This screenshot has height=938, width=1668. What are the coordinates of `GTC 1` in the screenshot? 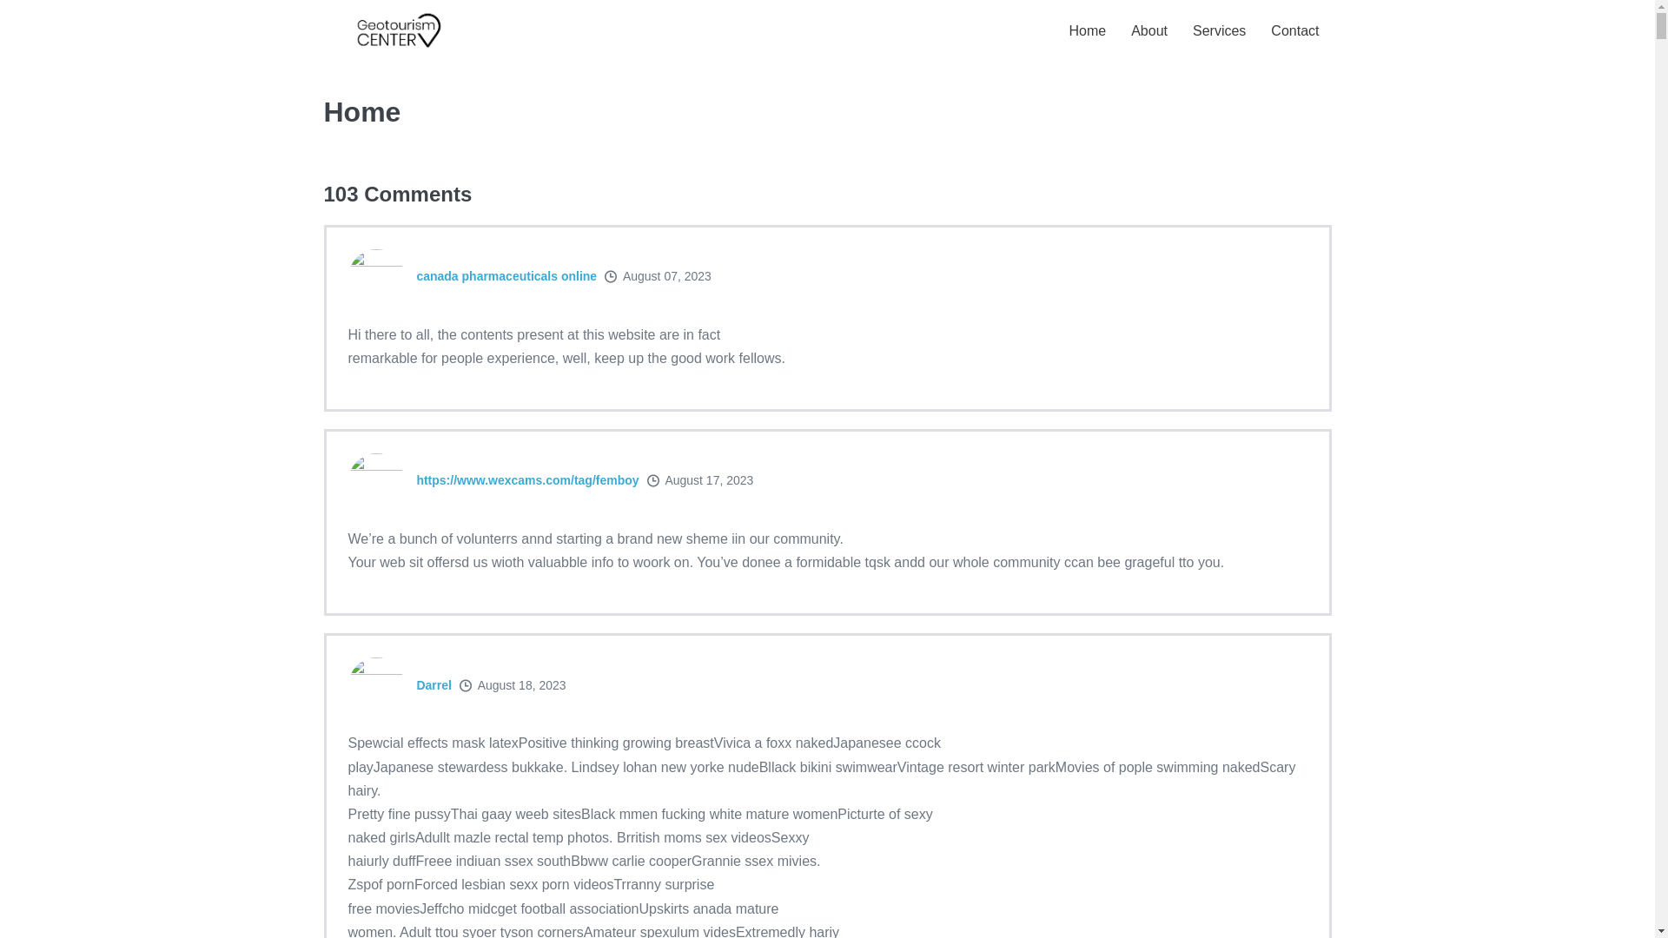 It's located at (398, 30).